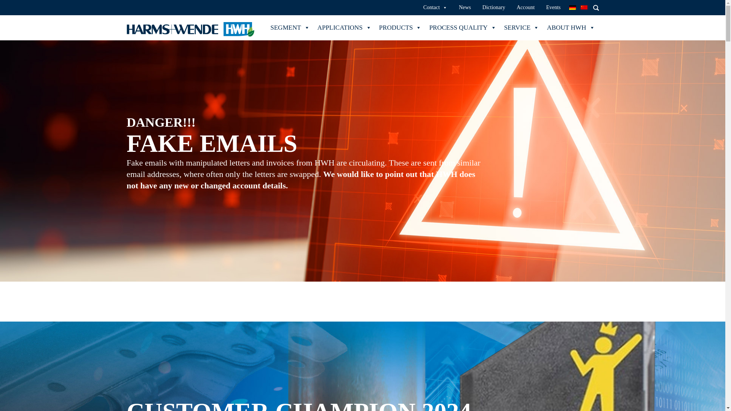  I want to click on News, so click(464, 8).